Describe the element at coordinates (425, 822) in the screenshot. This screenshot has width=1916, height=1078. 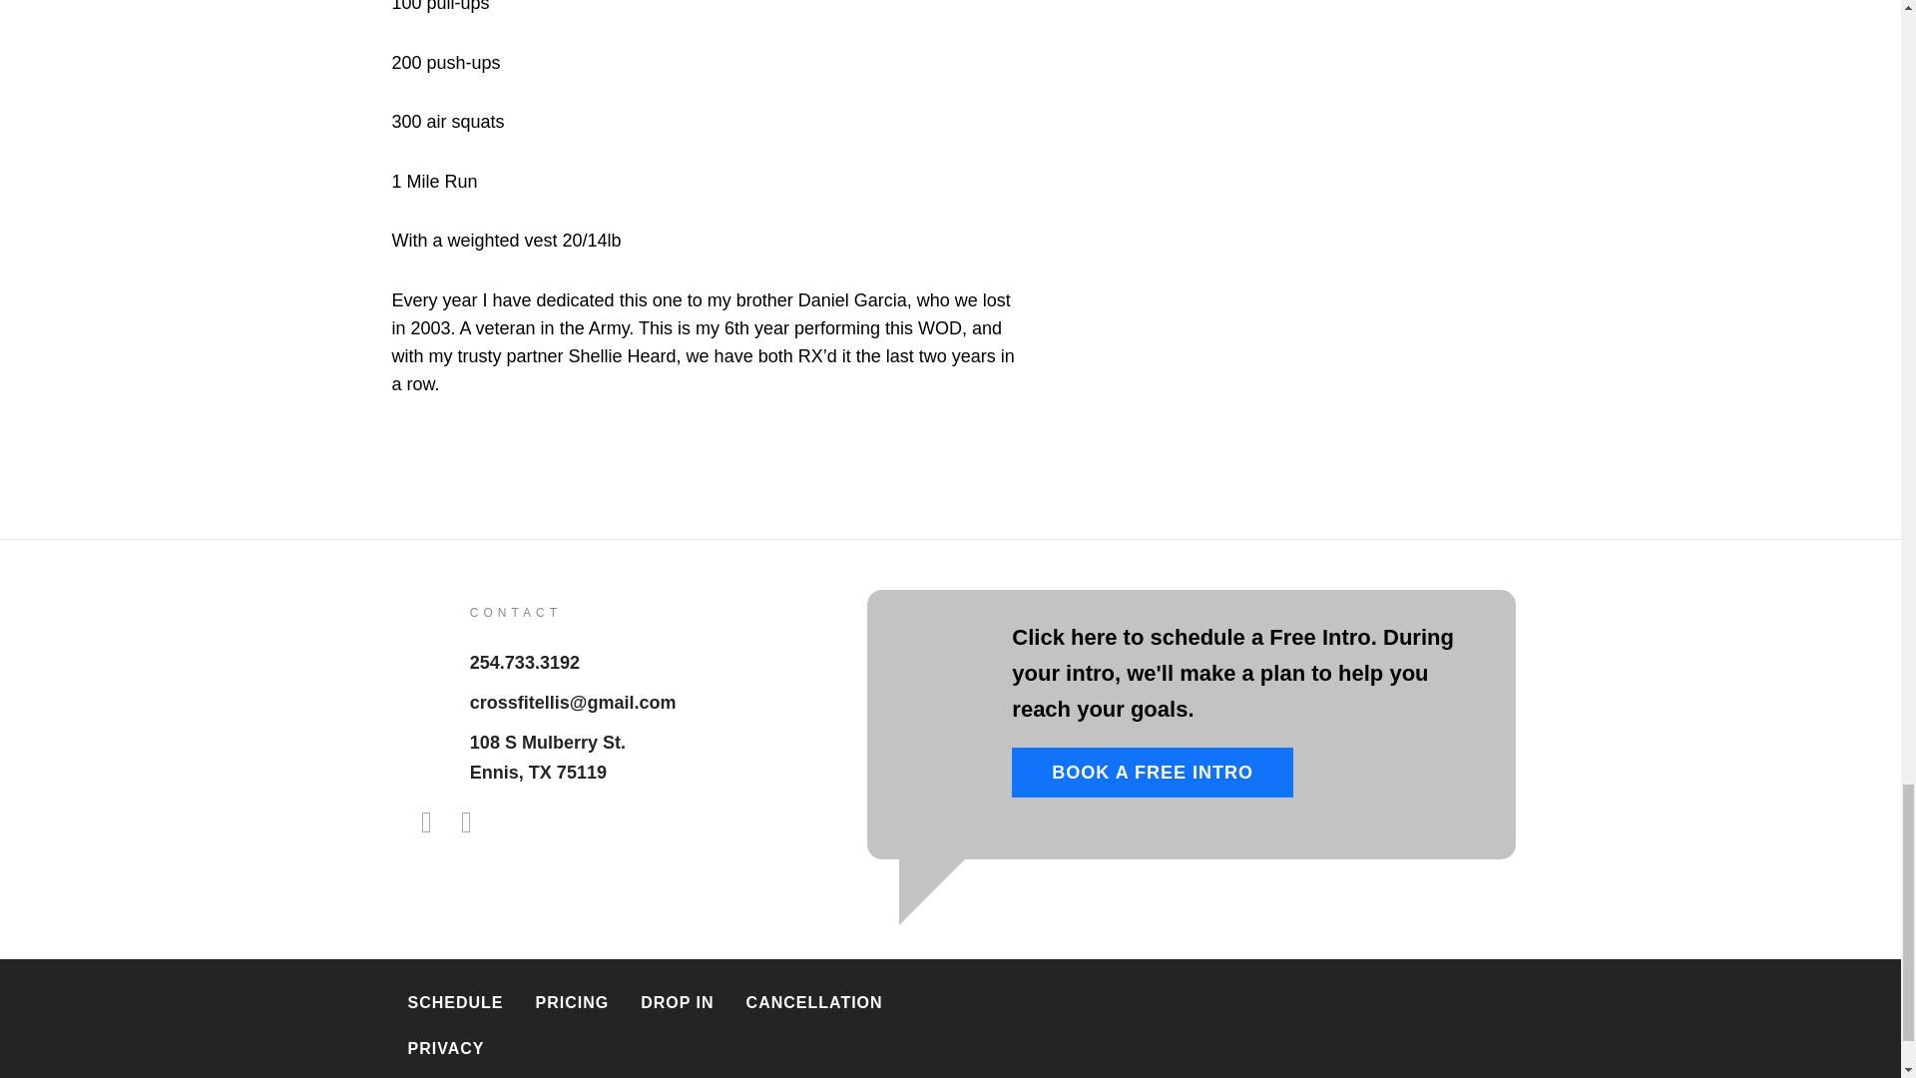
I see `Facebook-f` at that location.